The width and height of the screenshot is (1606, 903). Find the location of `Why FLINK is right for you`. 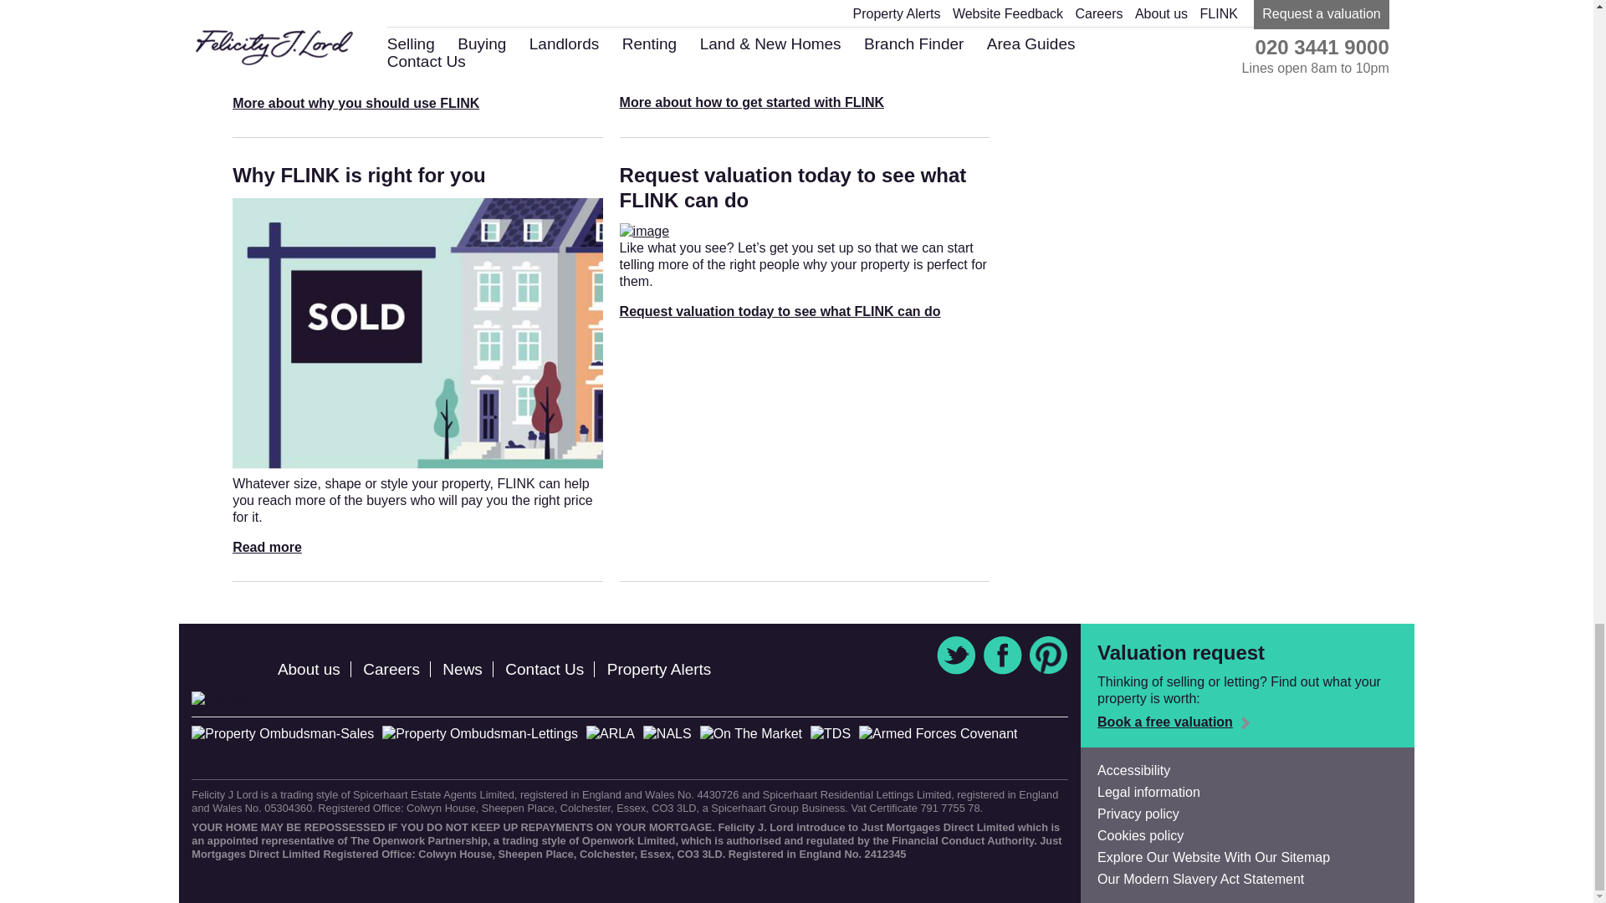

Why FLINK is right for you is located at coordinates (360, 174).